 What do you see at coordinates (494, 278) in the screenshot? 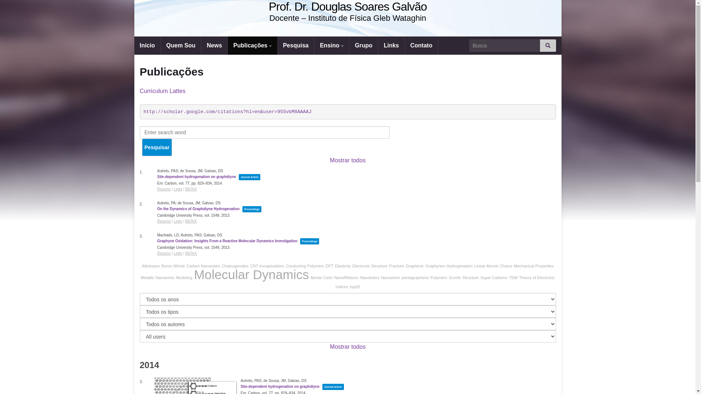
I see `Super Carbons` at bounding box center [494, 278].